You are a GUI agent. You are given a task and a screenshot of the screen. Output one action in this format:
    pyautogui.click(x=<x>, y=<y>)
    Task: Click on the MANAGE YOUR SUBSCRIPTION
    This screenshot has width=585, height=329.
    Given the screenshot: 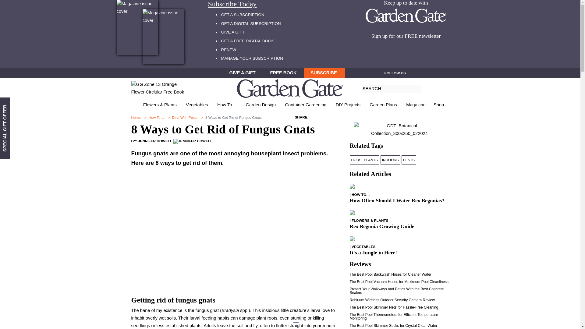 What is the action you would take?
    pyautogui.click(x=252, y=58)
    